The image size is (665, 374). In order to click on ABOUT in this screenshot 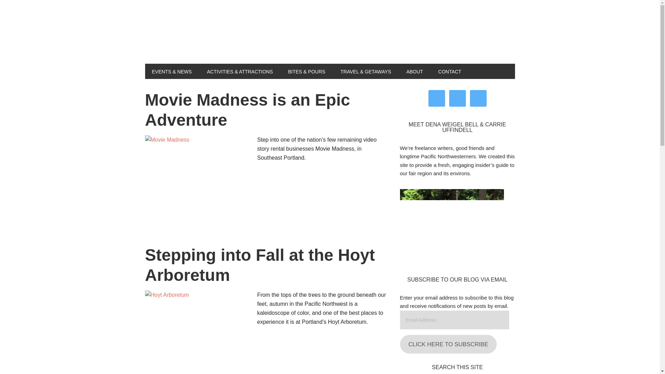, I will do `click(414, 71)`.